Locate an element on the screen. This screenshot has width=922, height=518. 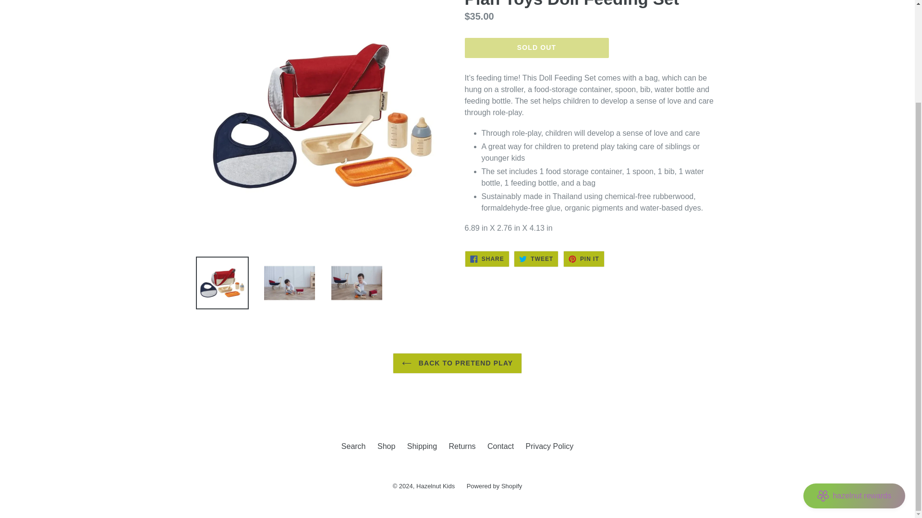
hazelnut rewards is located at coordinates (854, 374).